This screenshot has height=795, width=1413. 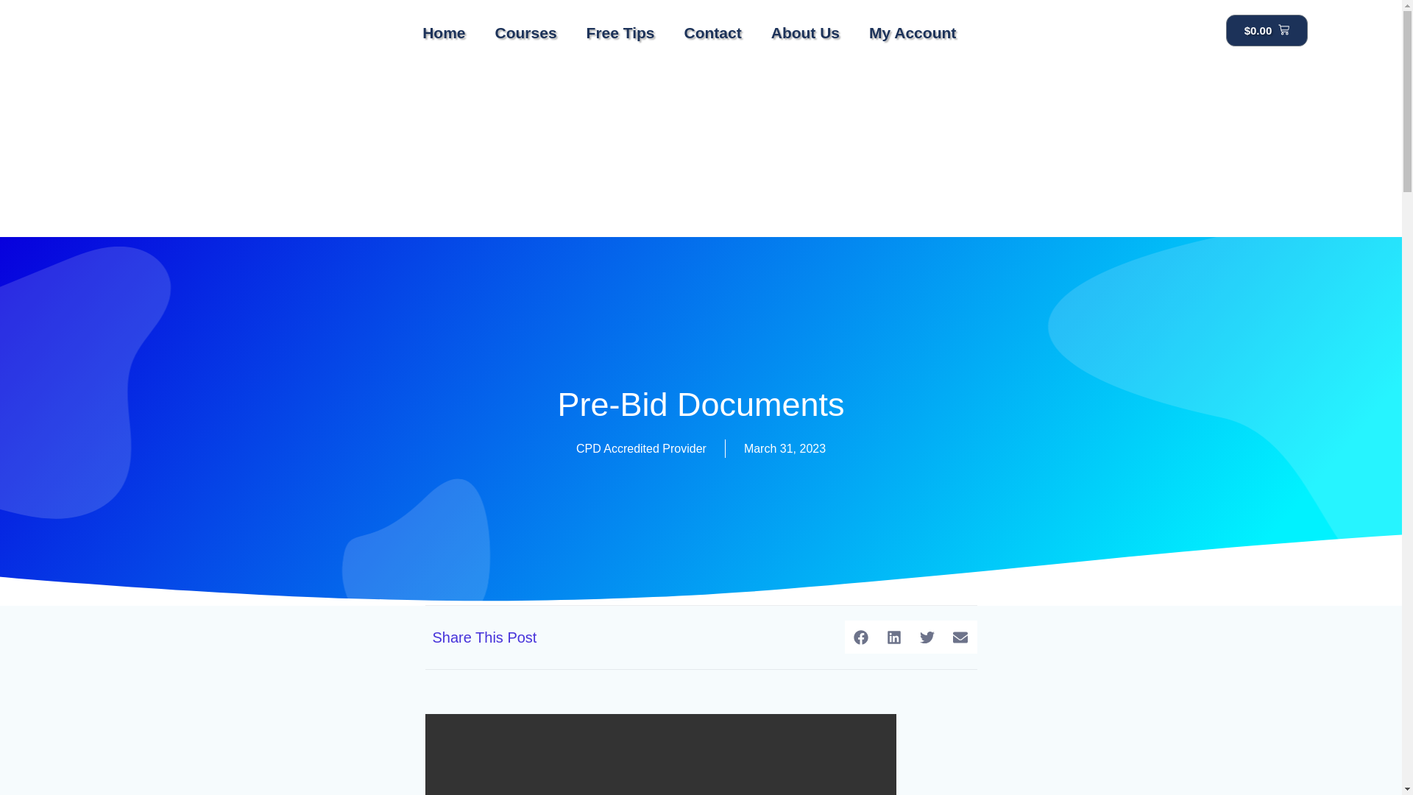 I want to click on Courses, so click(x=525, y=32).